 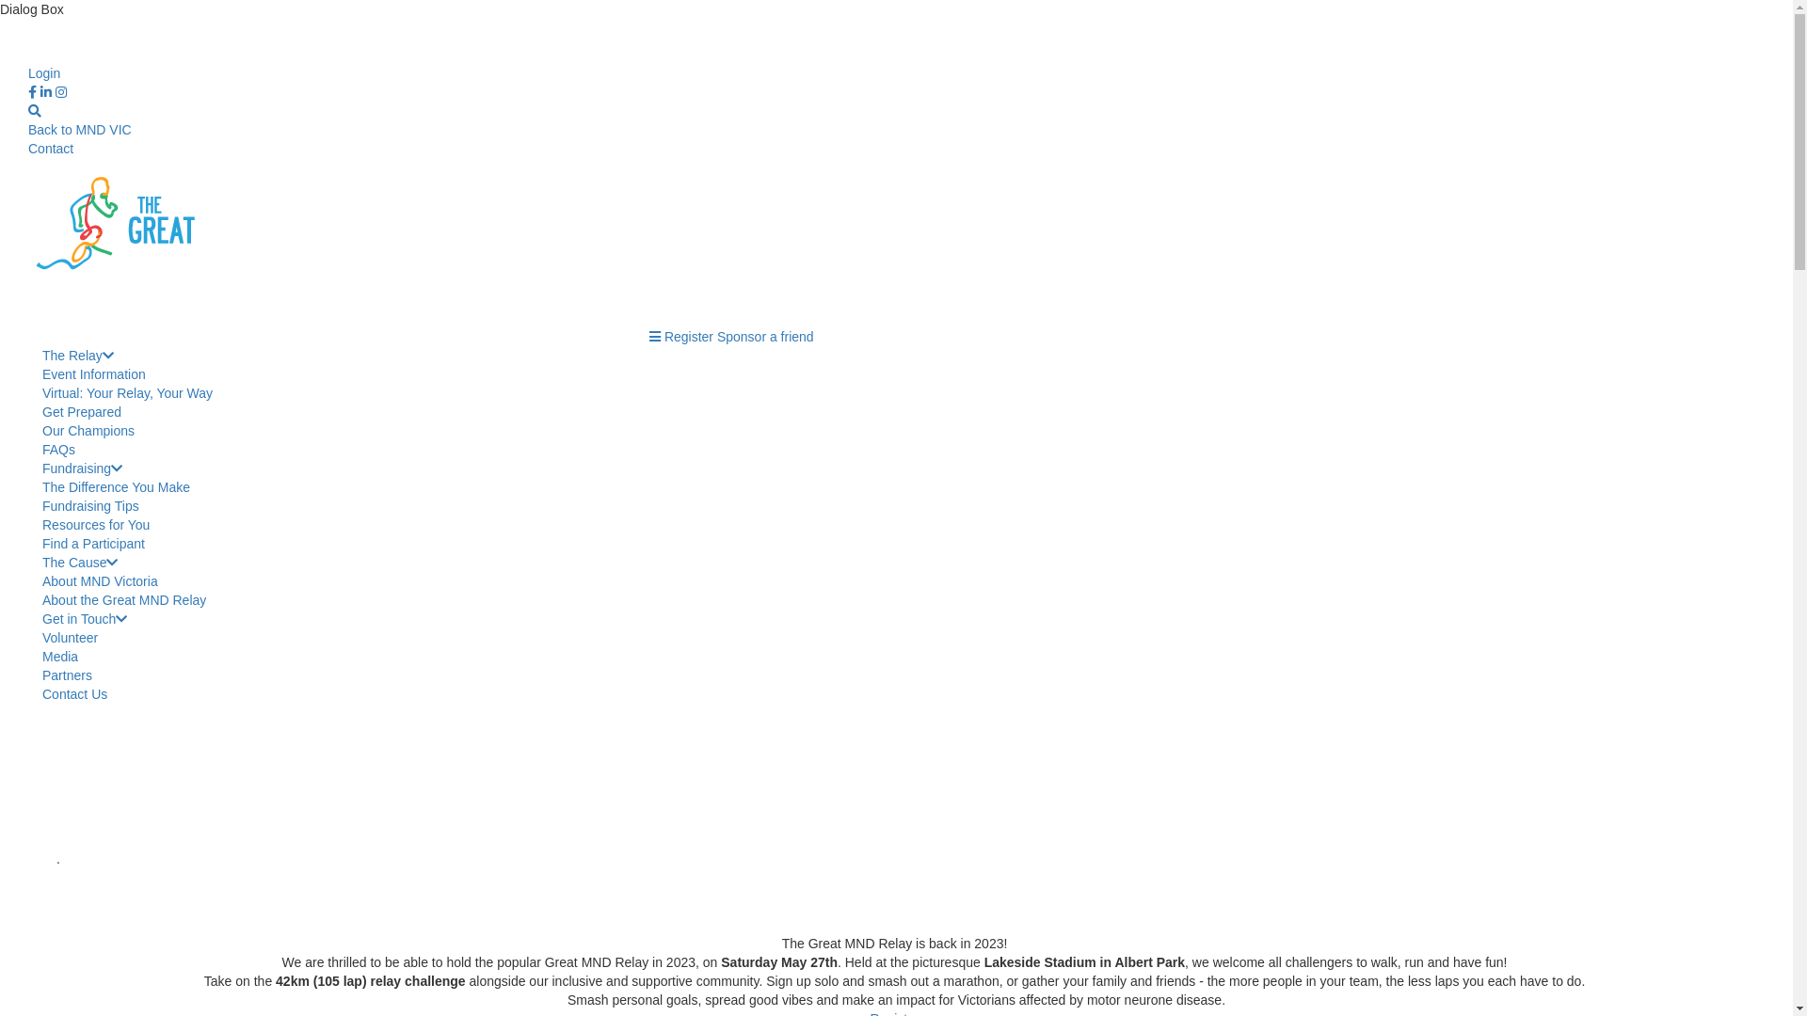 I want to click on Volunteer, so click(x=70, y=638).